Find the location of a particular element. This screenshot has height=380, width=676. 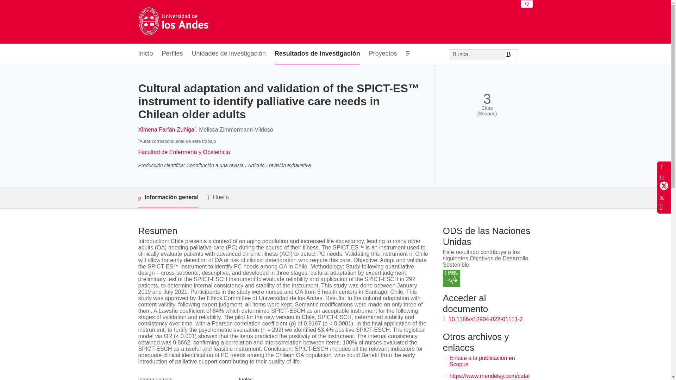

Perfiles is located at coordinates (173, 54).